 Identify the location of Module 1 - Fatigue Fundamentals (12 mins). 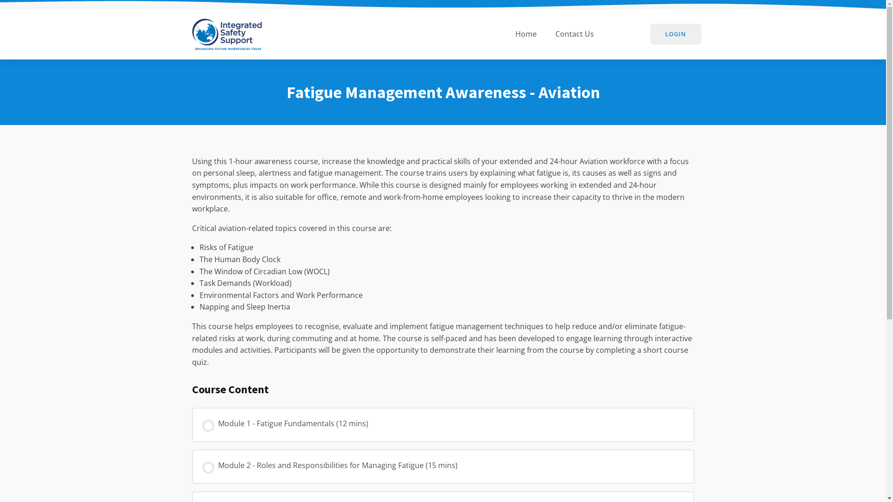
(443, 425).